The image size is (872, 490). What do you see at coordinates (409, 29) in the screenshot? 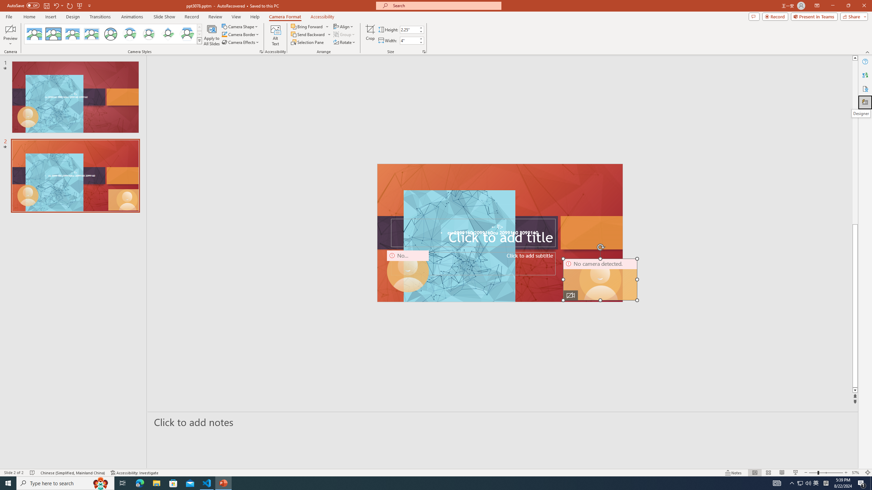
I see `Cameo Height` at bounding box center [409, 29].